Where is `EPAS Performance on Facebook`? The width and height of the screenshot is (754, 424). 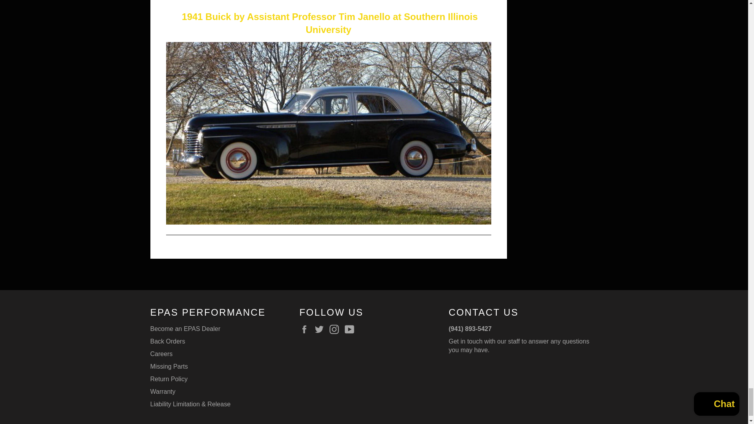
EPAS Performance on Facebook is located at coordinates (306, 329).